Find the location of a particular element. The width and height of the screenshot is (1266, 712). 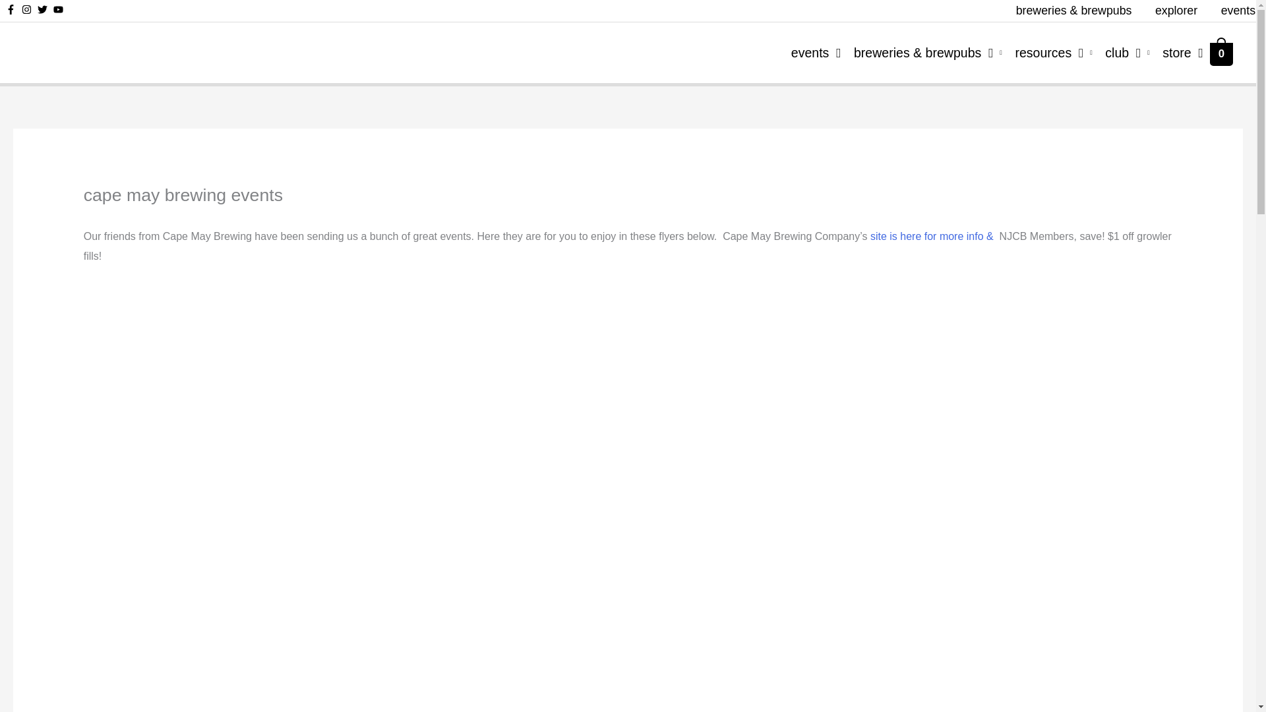

NJCB Beer Resources is located at coordinates (1047, 52).